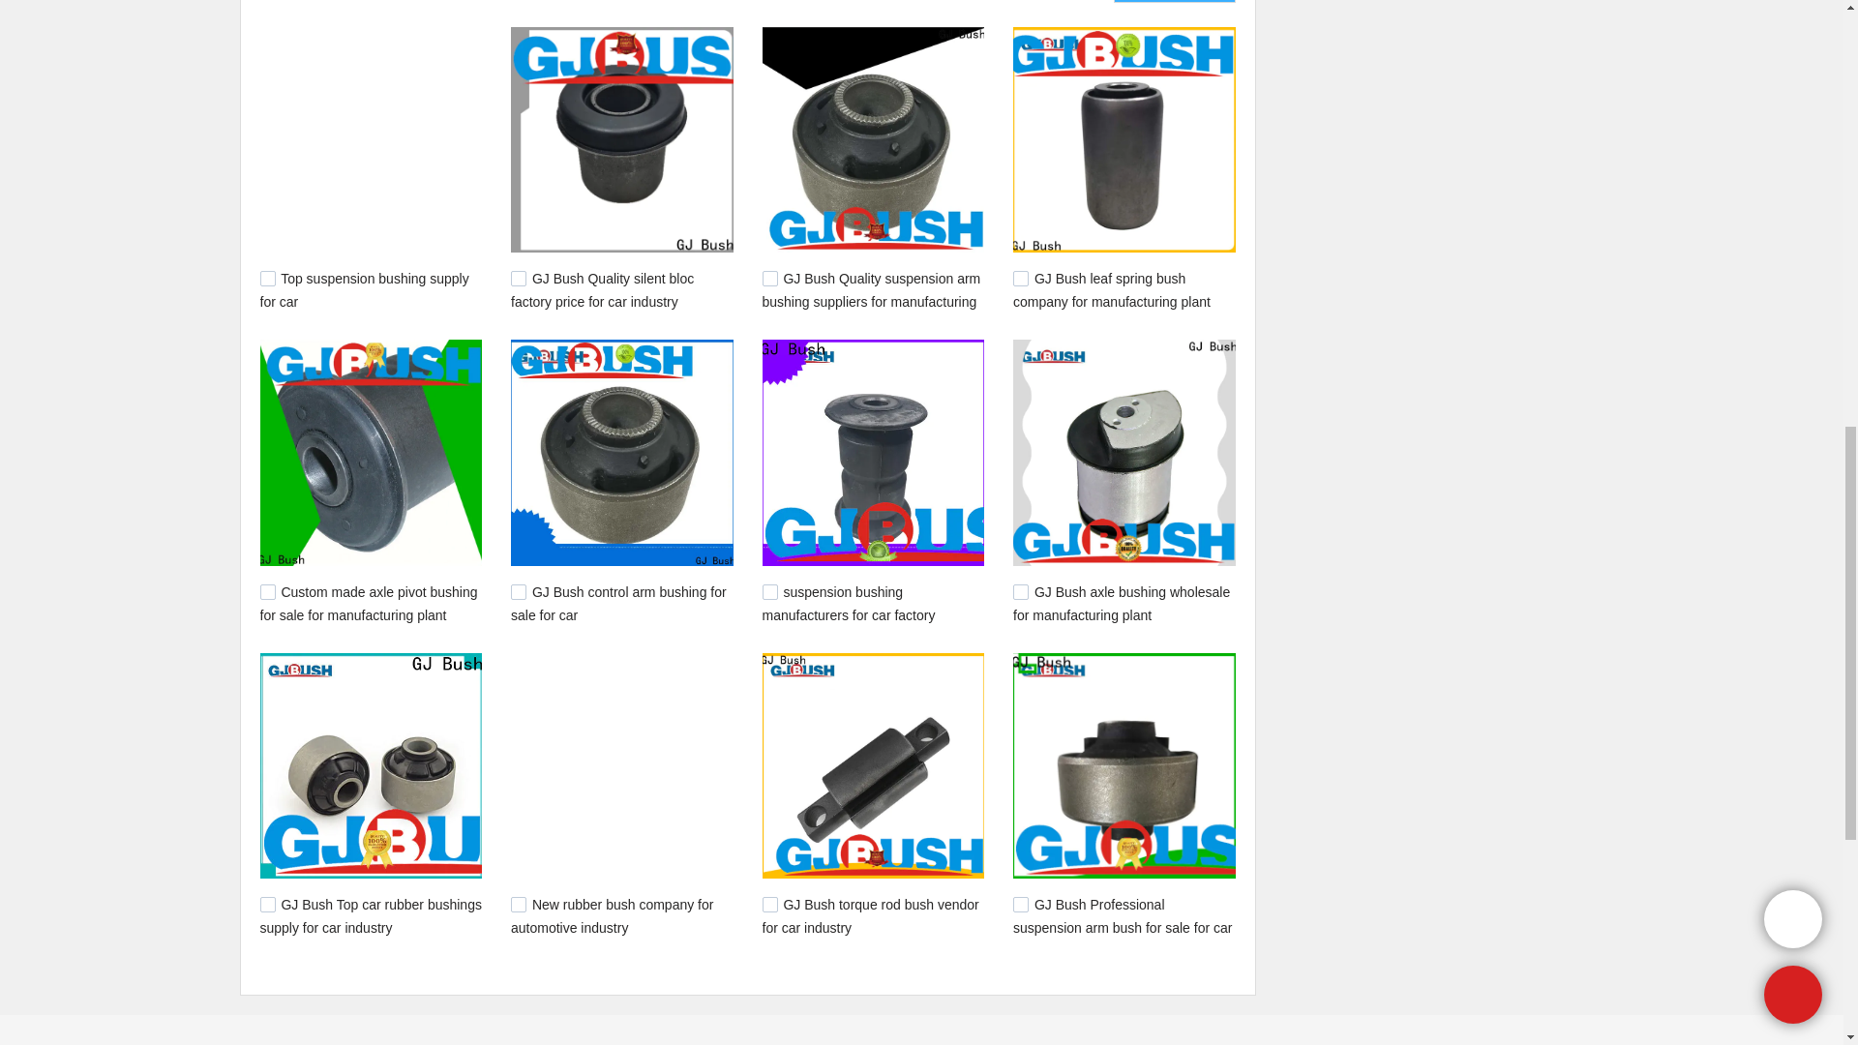  What do you see at coordinates (519, 904) in the screenshot?
I see `592` at bounding box center [519, 904].